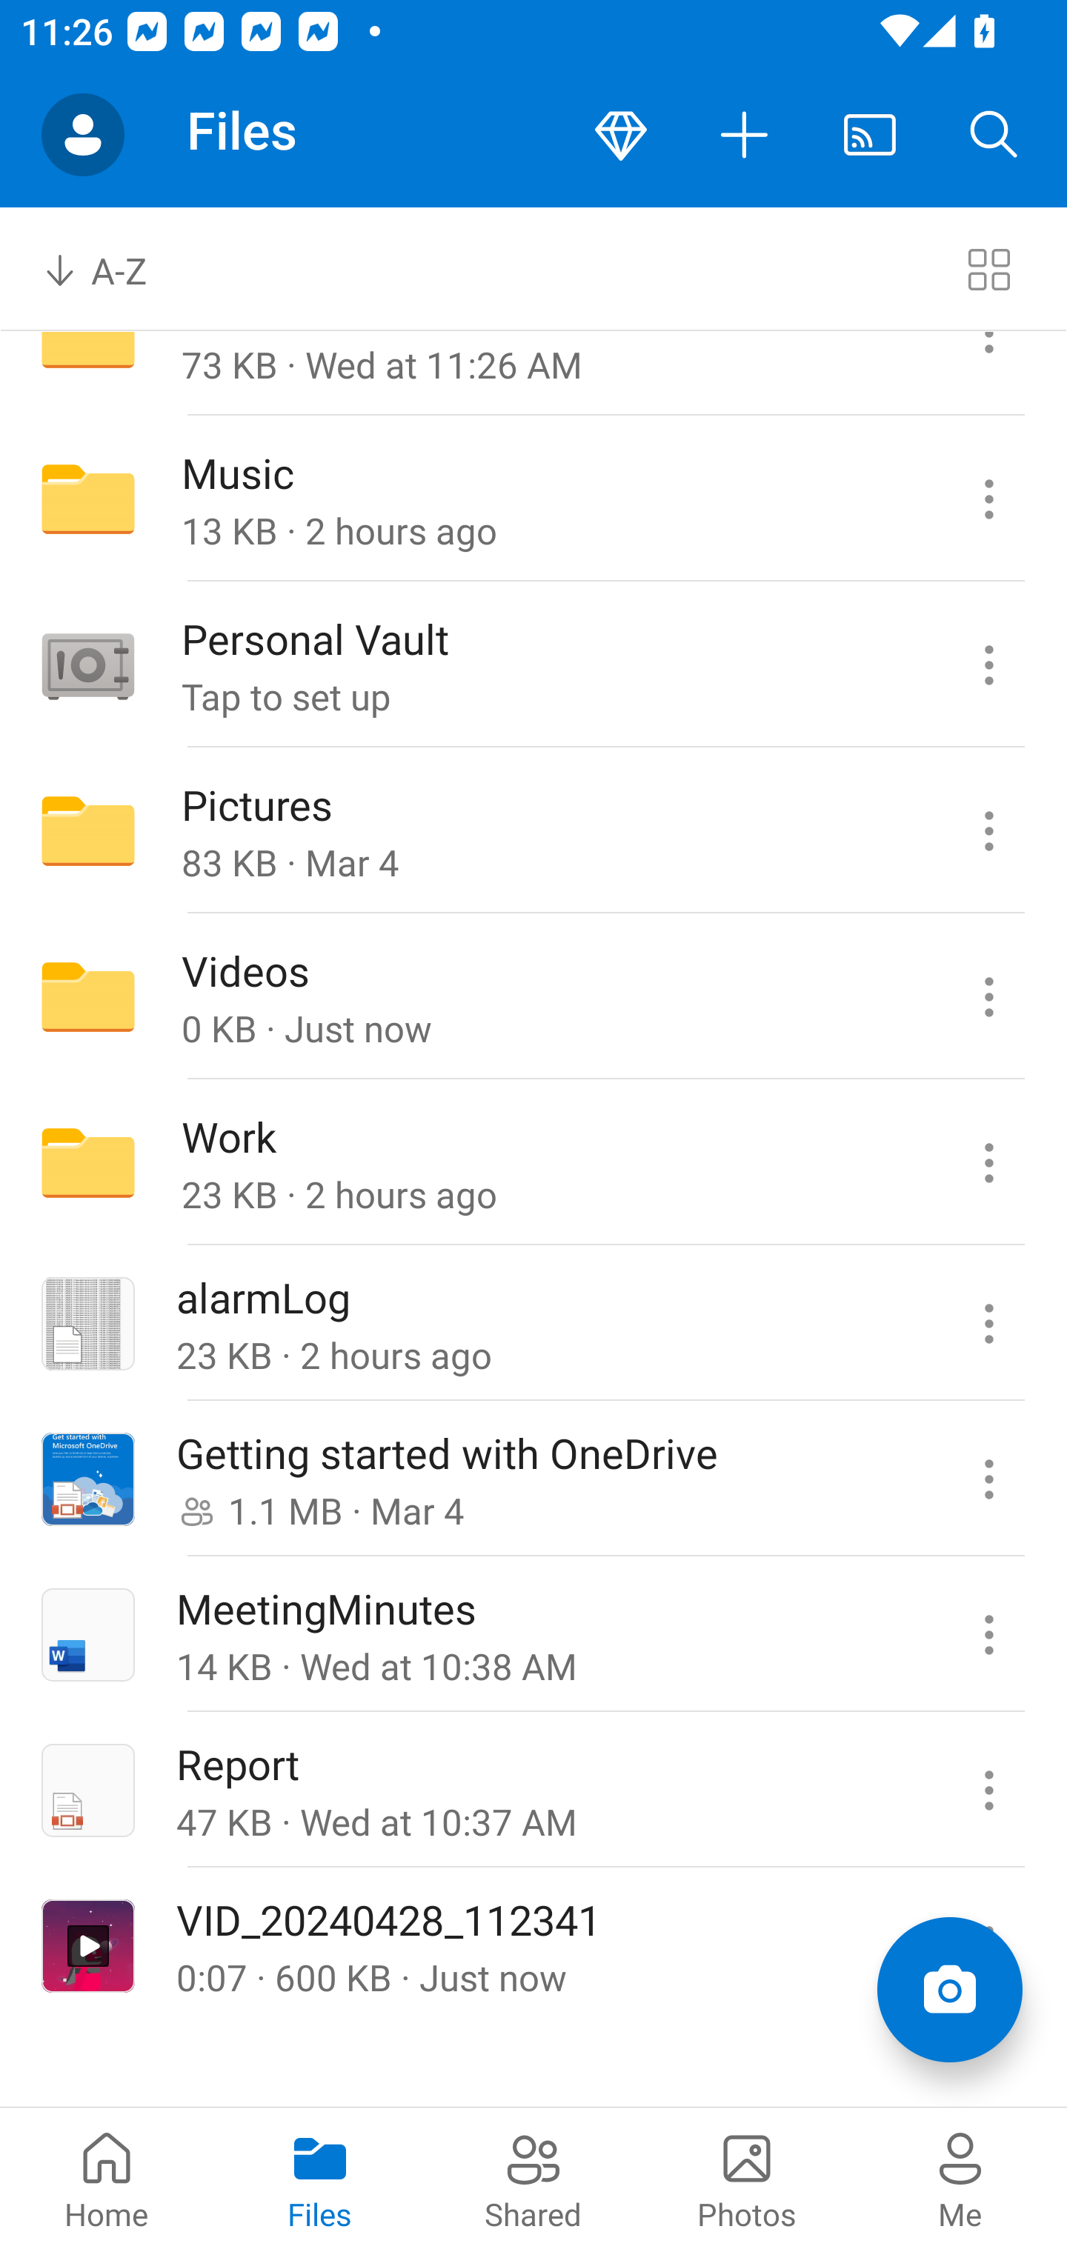  I want to click on Search button, so click(994, 135).